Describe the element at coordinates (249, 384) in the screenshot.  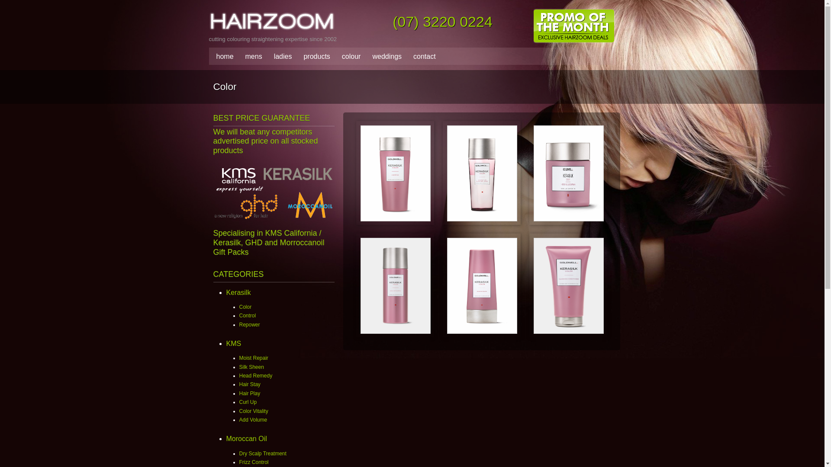
I see `Hair Stay` at that location.